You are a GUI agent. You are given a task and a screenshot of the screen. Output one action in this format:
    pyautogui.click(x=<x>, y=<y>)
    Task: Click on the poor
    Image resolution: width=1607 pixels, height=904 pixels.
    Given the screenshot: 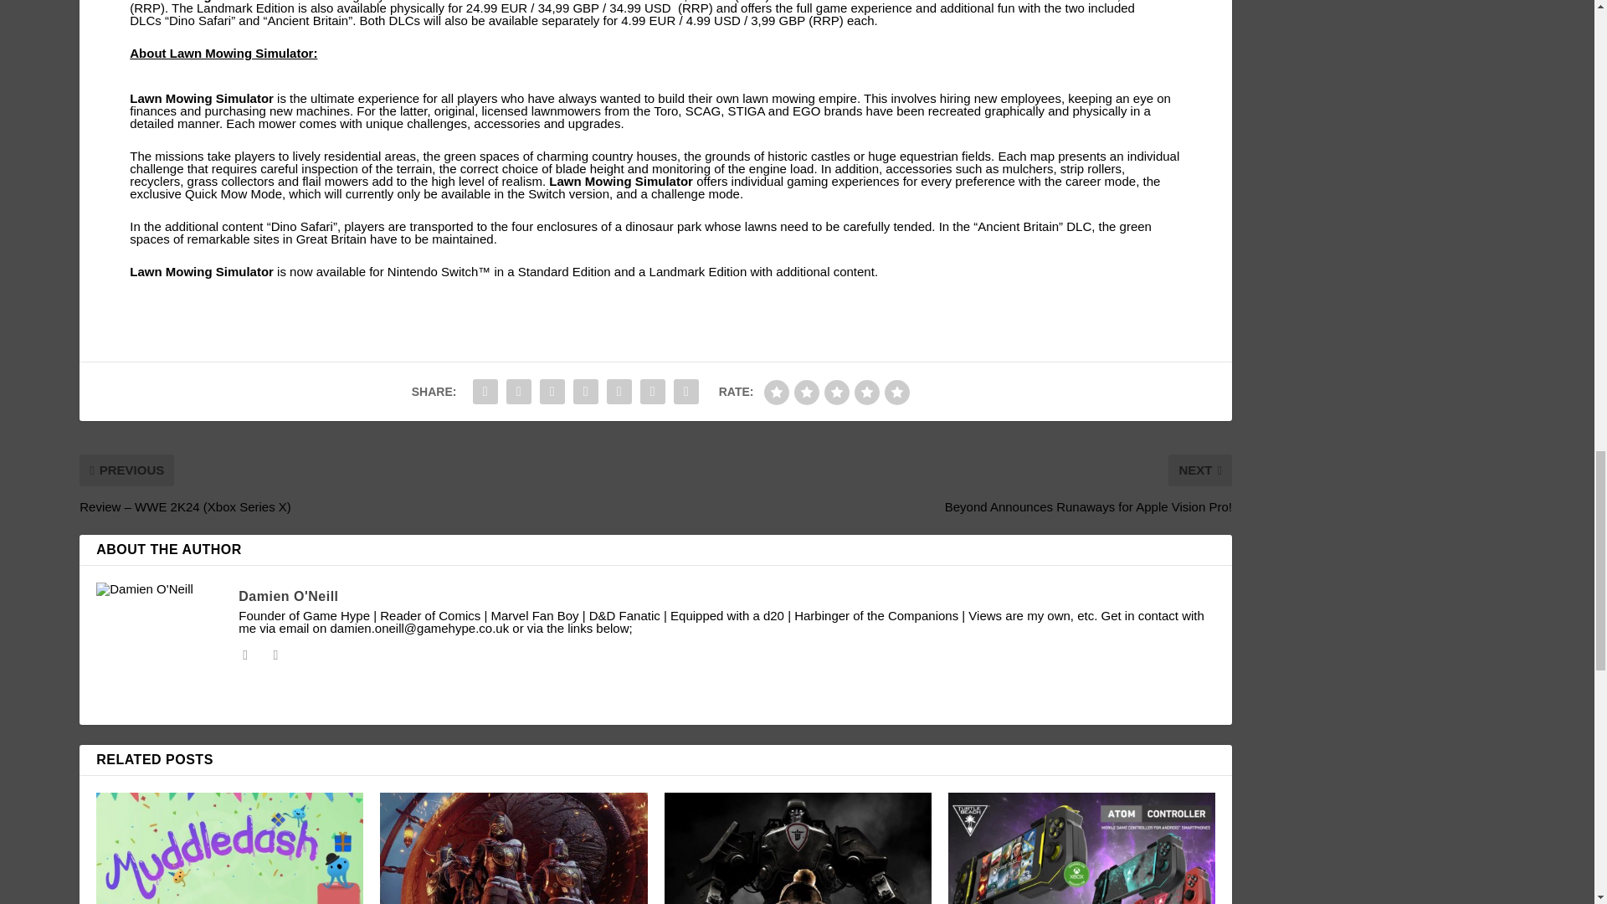 What is the action you would take?
    pyautogui.click(x=807, y=392)
    